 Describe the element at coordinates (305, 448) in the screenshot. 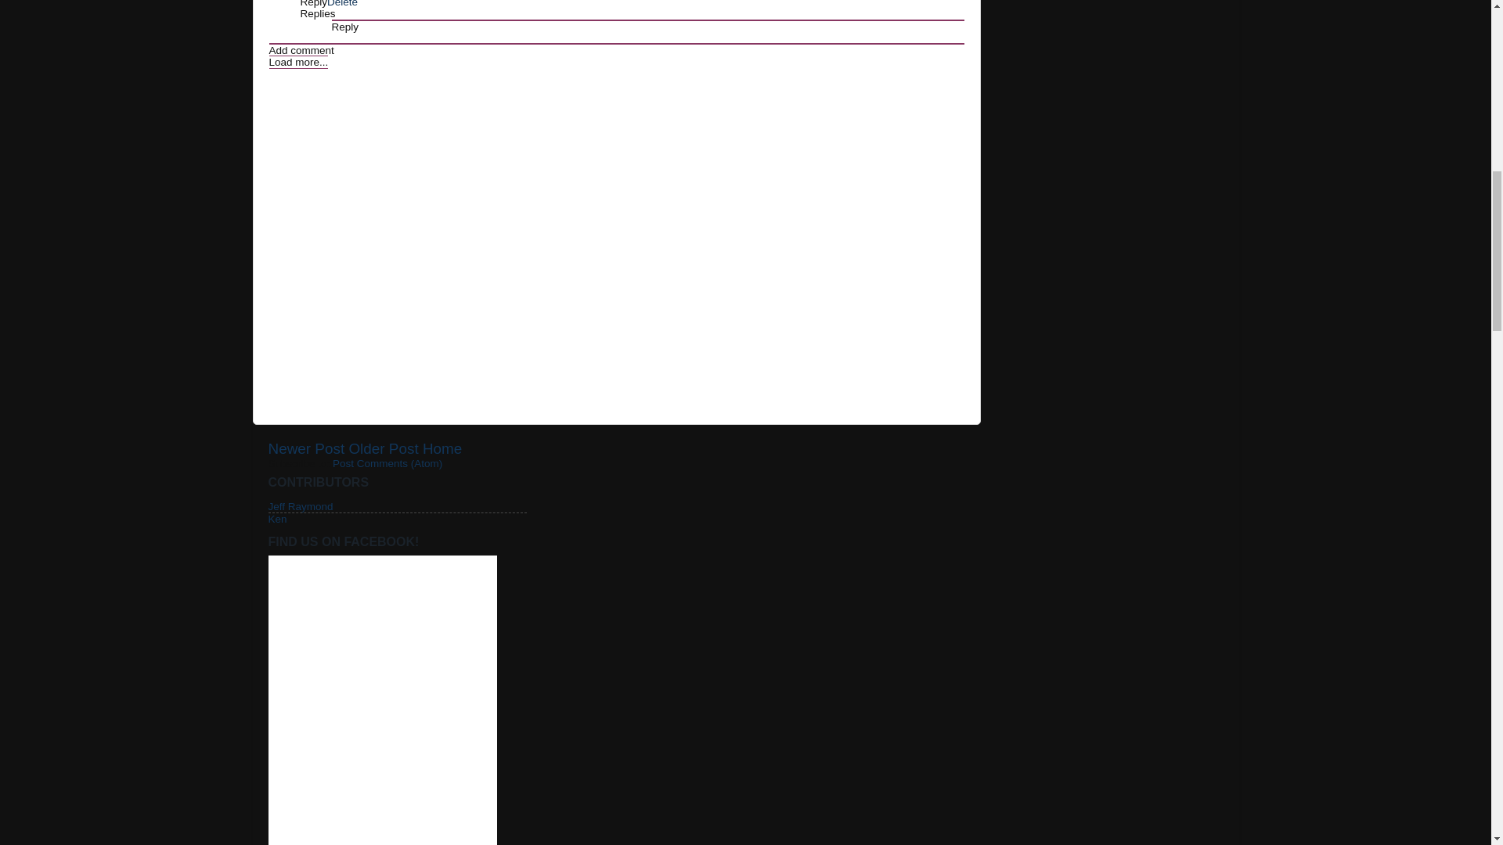

I see `Newer Post` at that location.